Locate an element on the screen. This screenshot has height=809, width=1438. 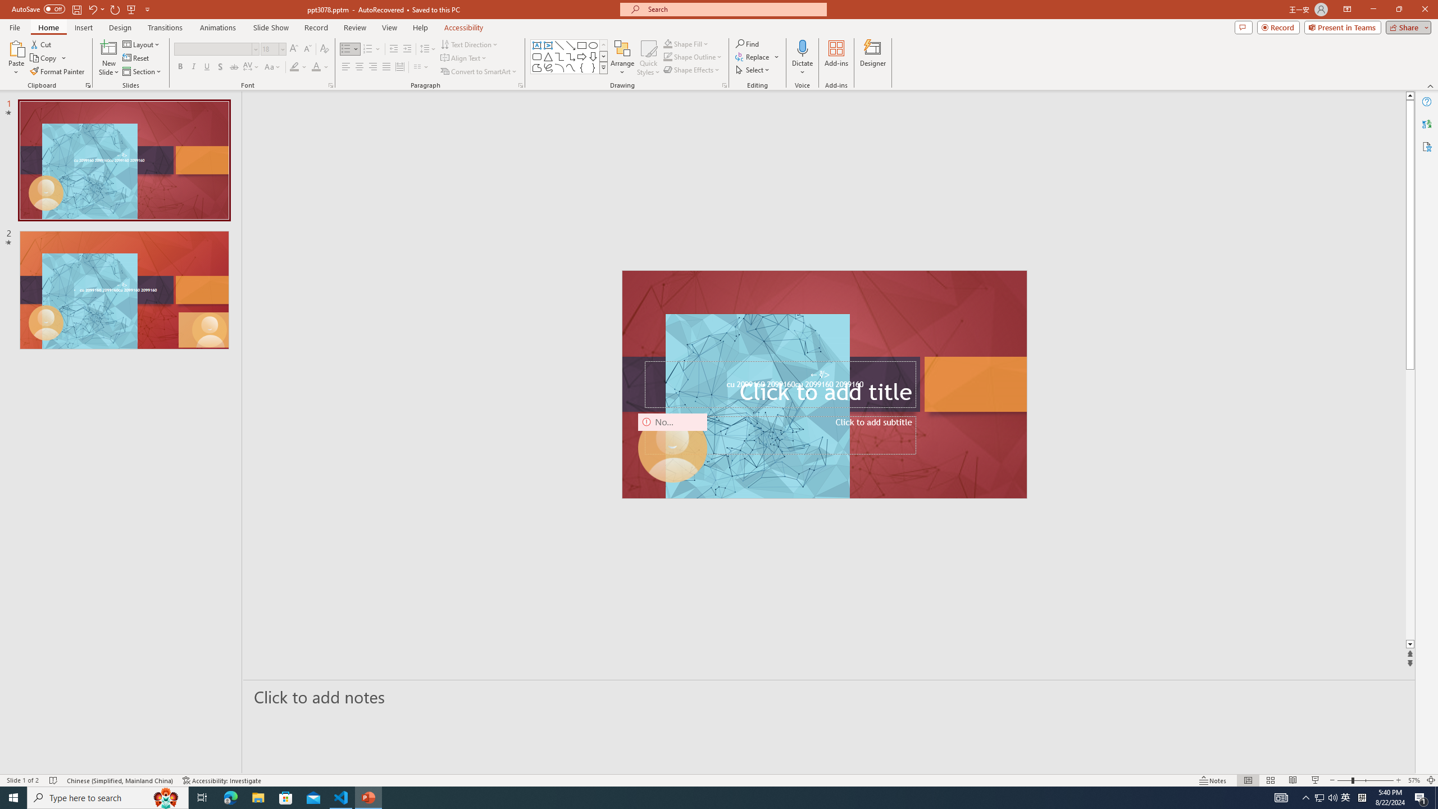
Left Brace is located at coordinates (582, 67).